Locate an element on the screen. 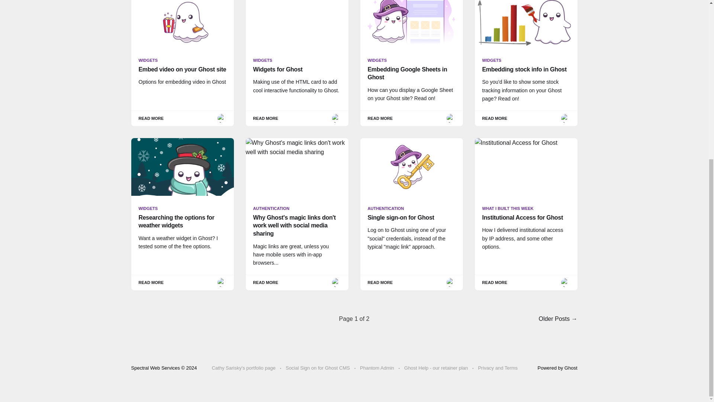 The height and width of the screenshot is (402, 714). Social Sign on for Ghost CMS is located at coordinates (318, 368).